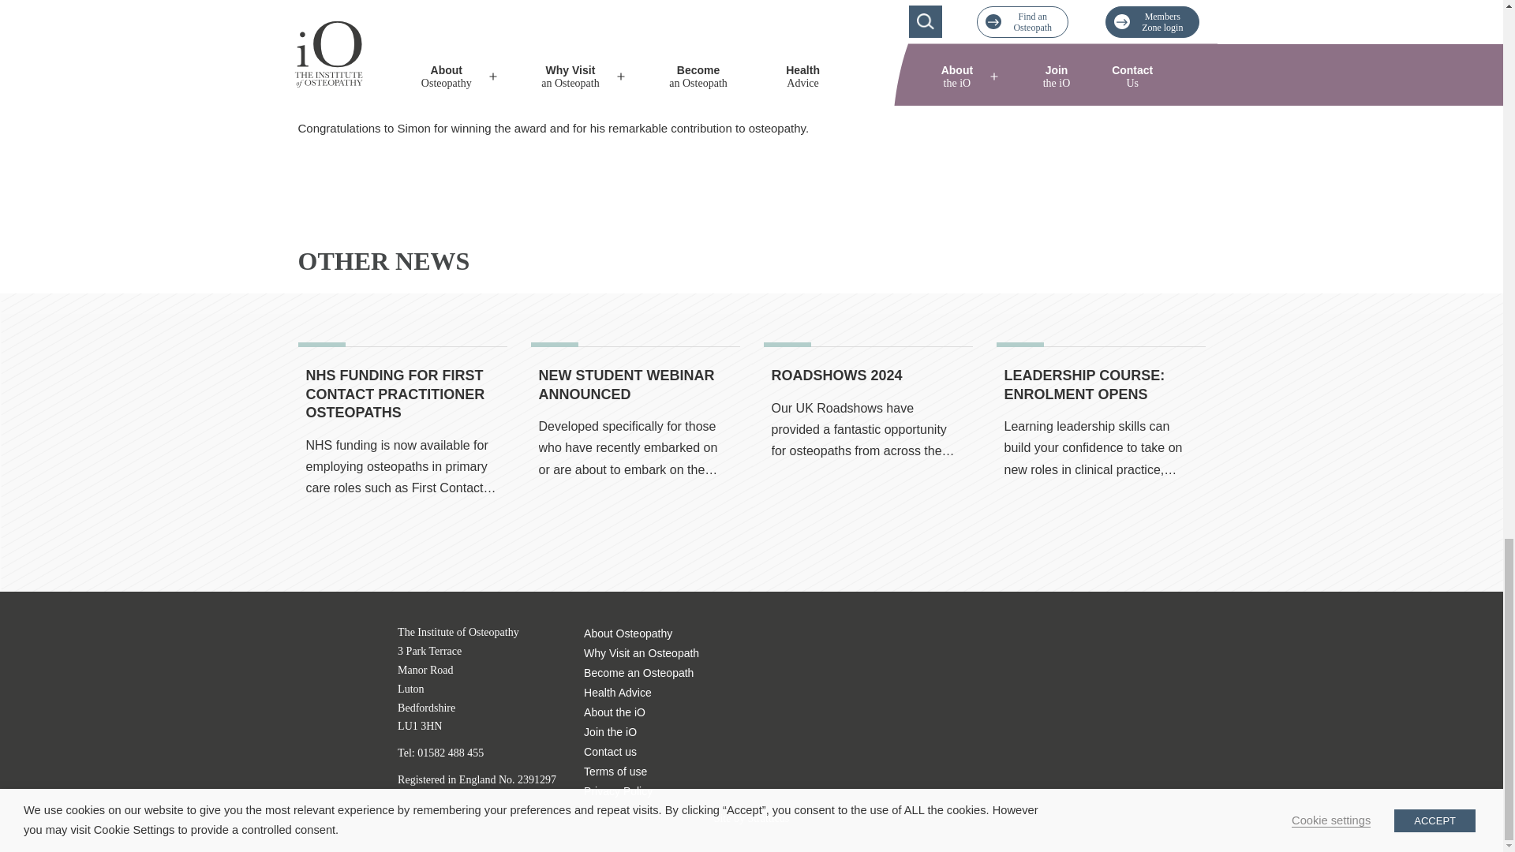 This screenshot has height=852, width=1515. I want to click on Roadshows 2024, so click(836, 376).